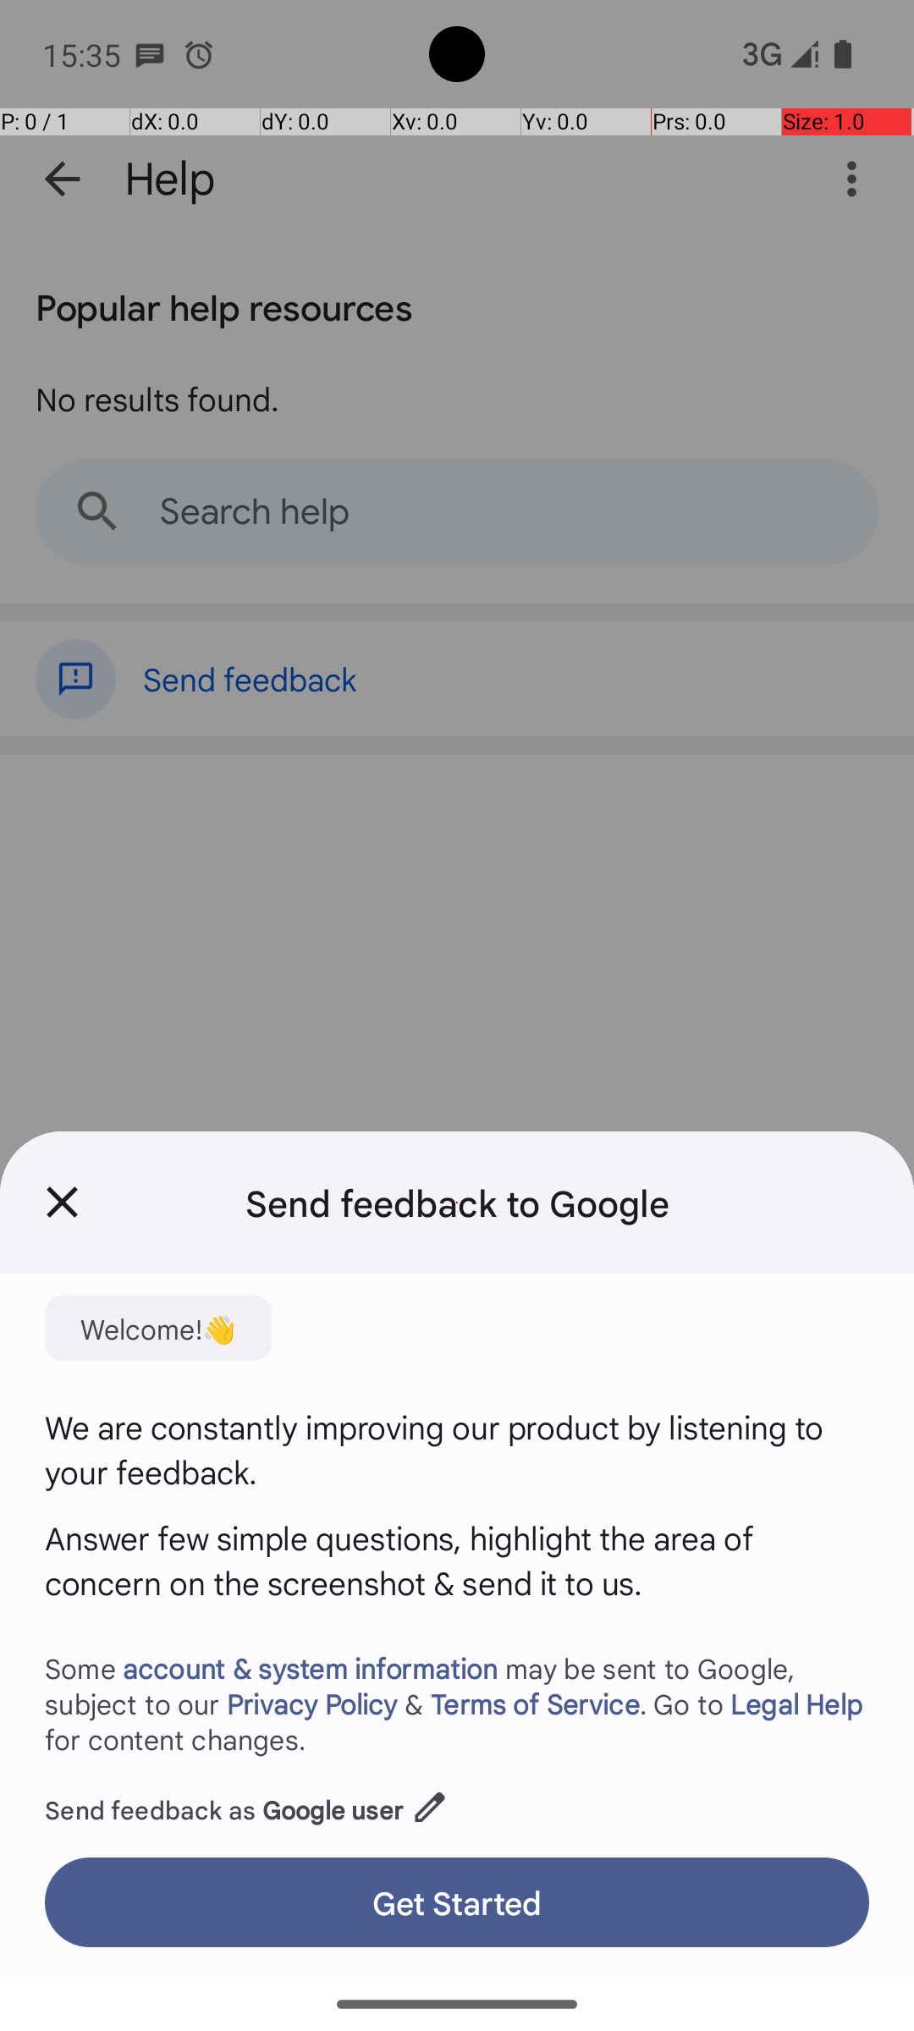 This screenshot has height=2031, width=914. What do you see at coordinates (247, 1803) in the screenshot?
I see `Send feedback as Google user  ` at bounding box center [247, 1803].